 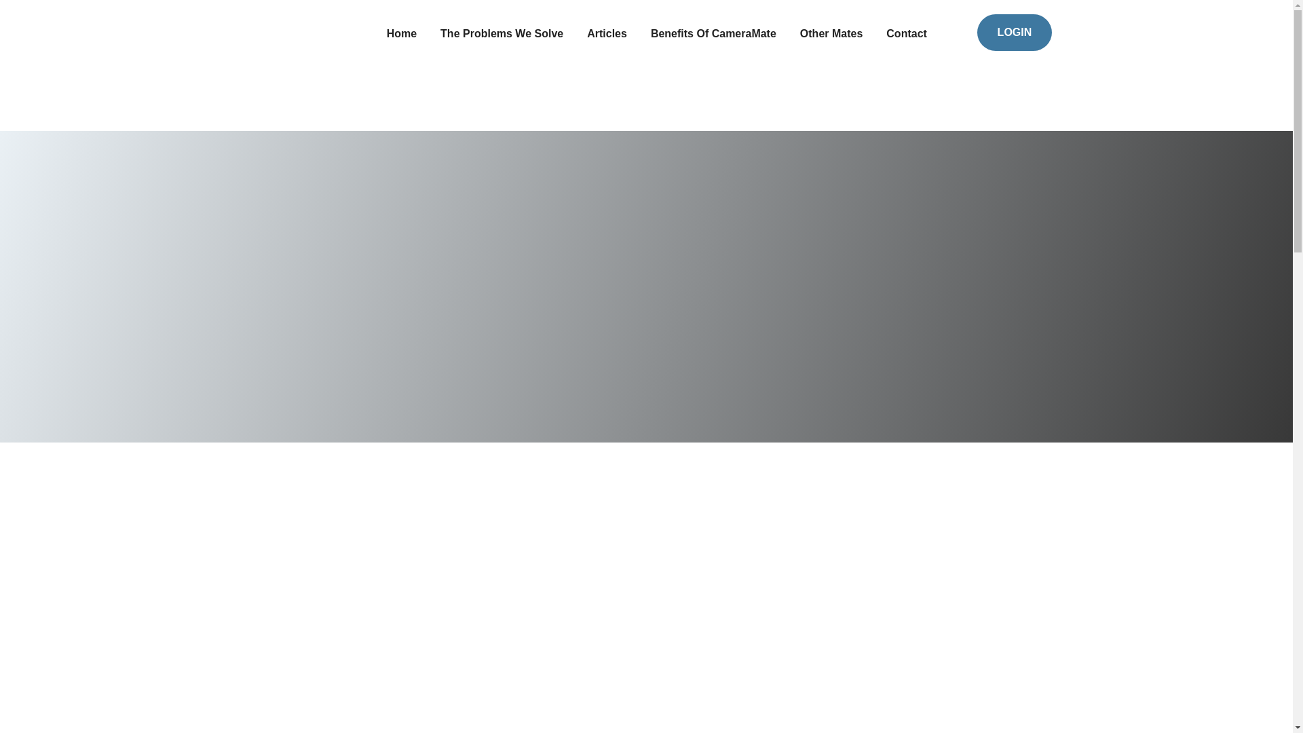 What do you see at coordinates (713, 34) in the screenshot?
I see `Benefits Of CameraMate` at bounding box center [713, 34].